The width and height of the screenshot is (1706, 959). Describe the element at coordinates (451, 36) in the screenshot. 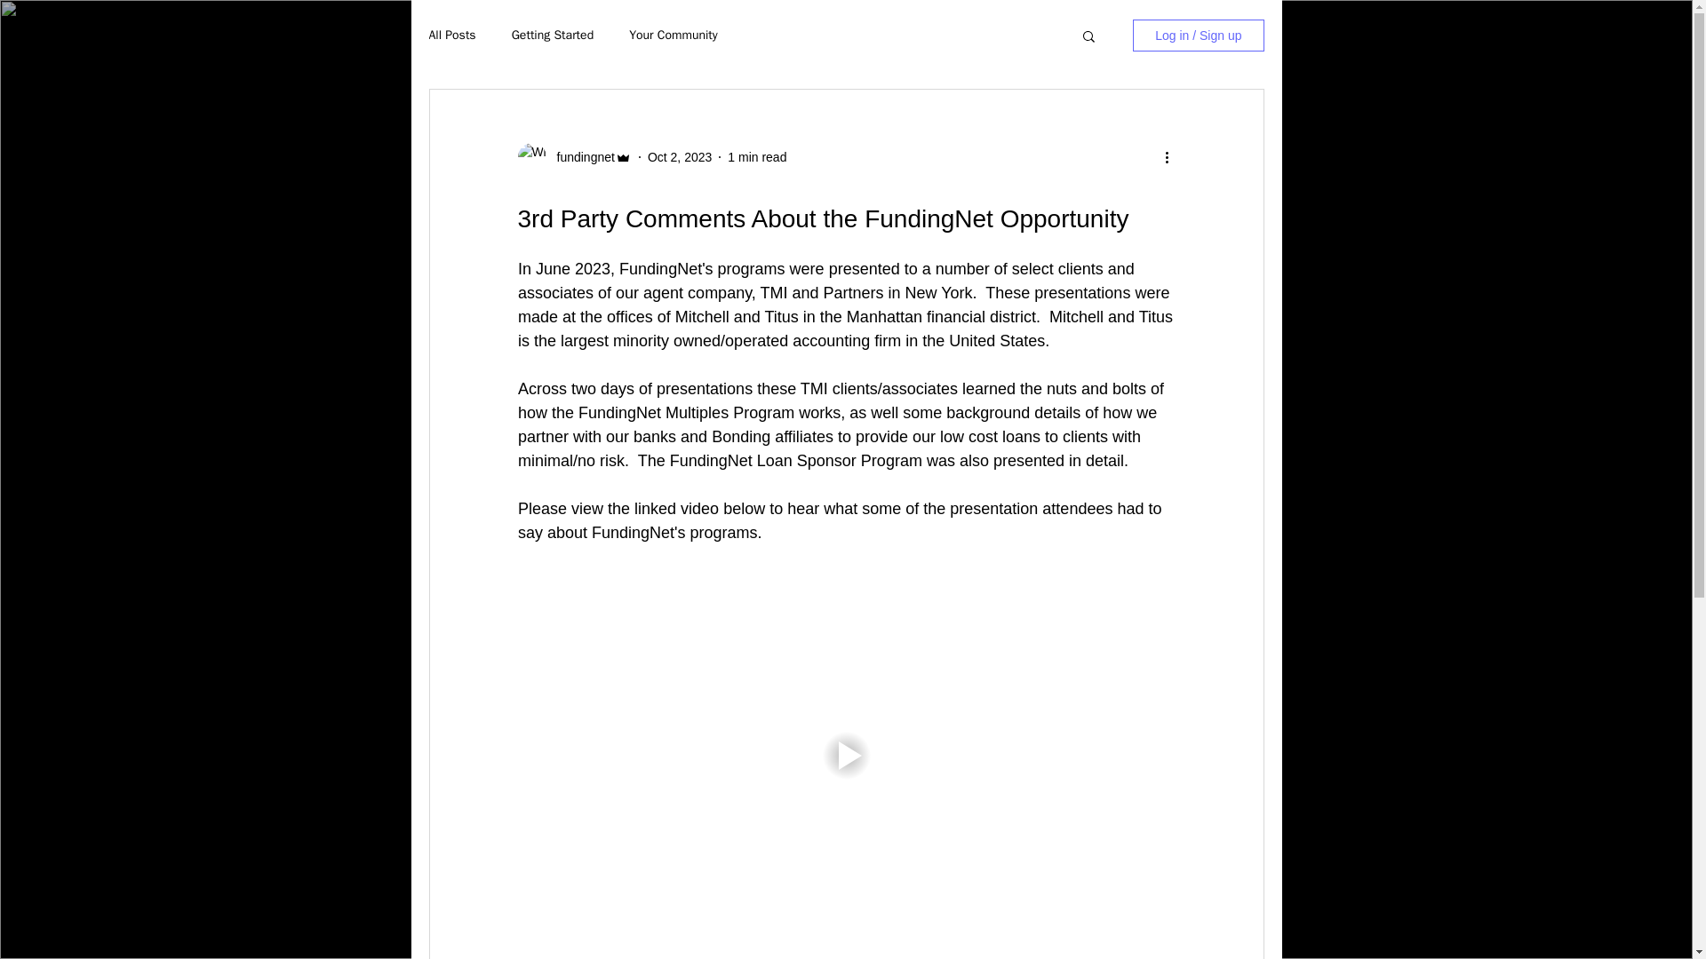

I see `All Posts` at that location.